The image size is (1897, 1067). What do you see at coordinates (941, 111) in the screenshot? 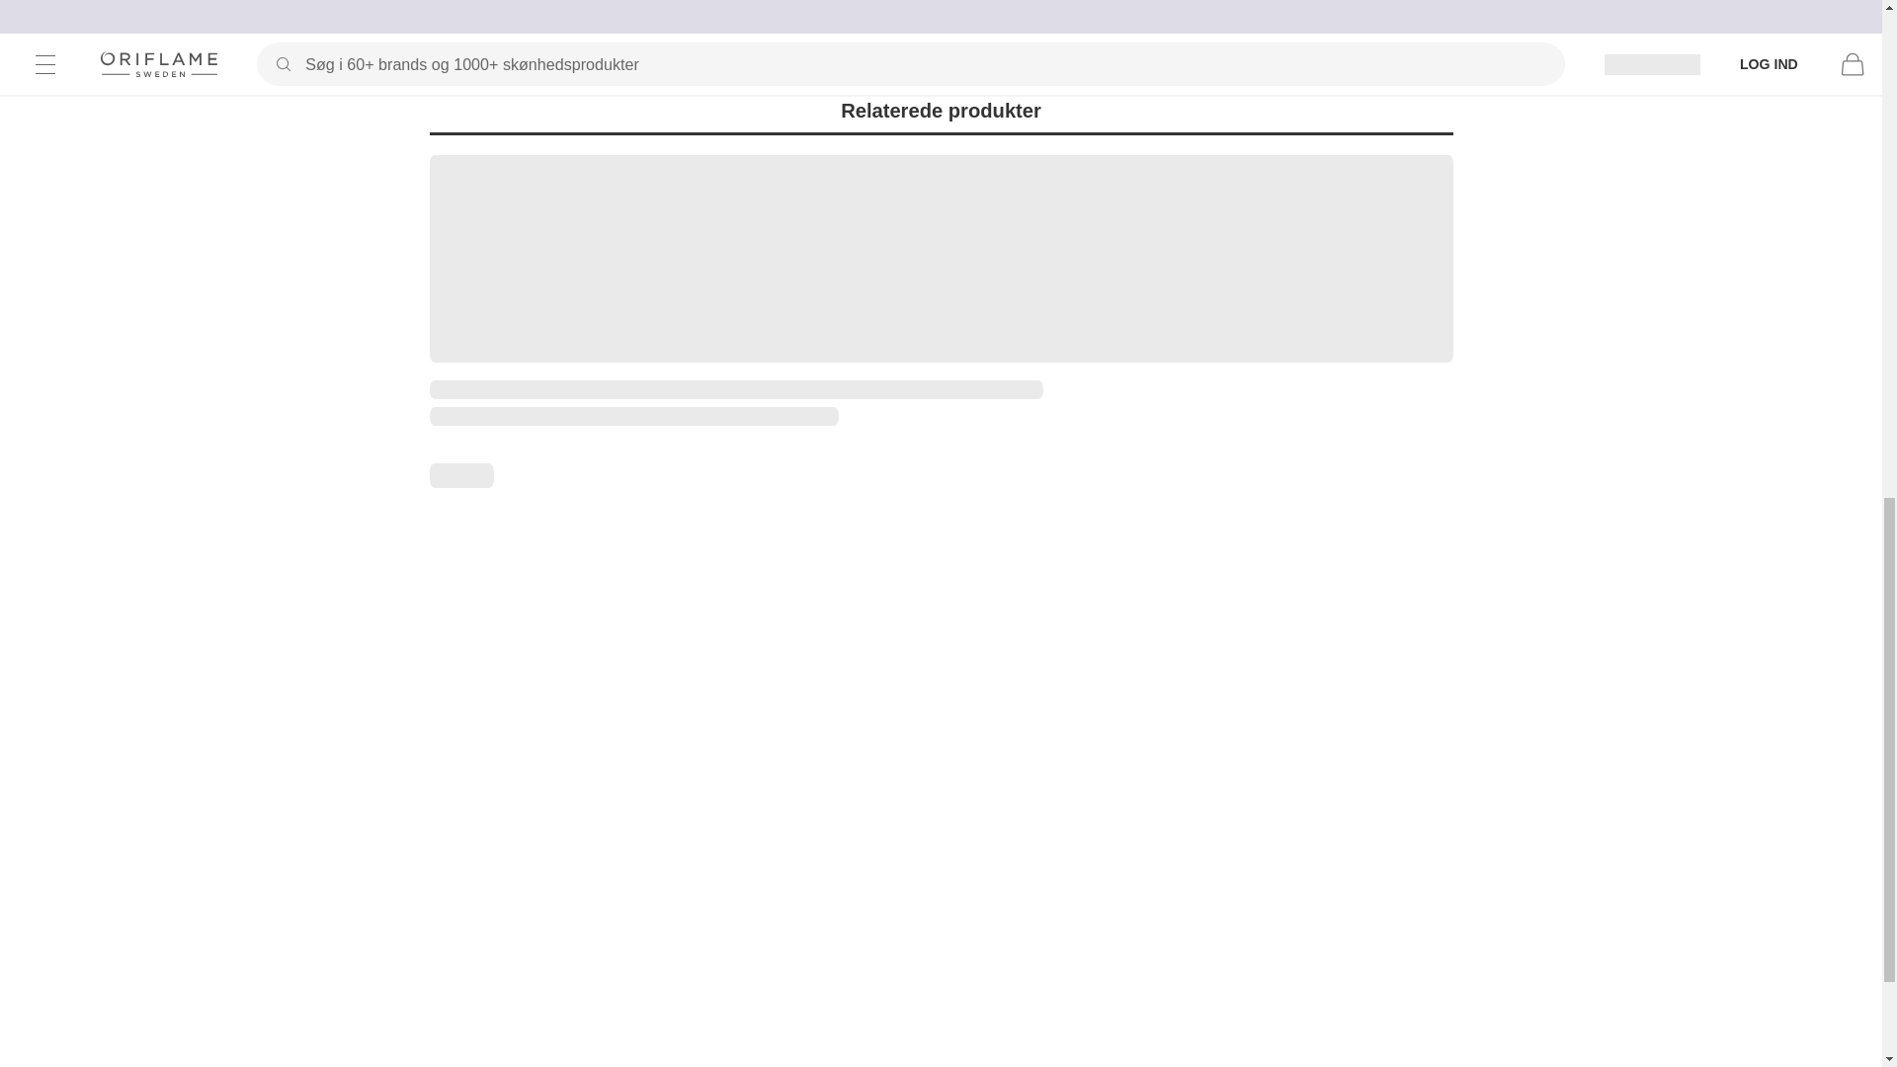
I see `Relaterede produkter` at bounding box center [941, 111].